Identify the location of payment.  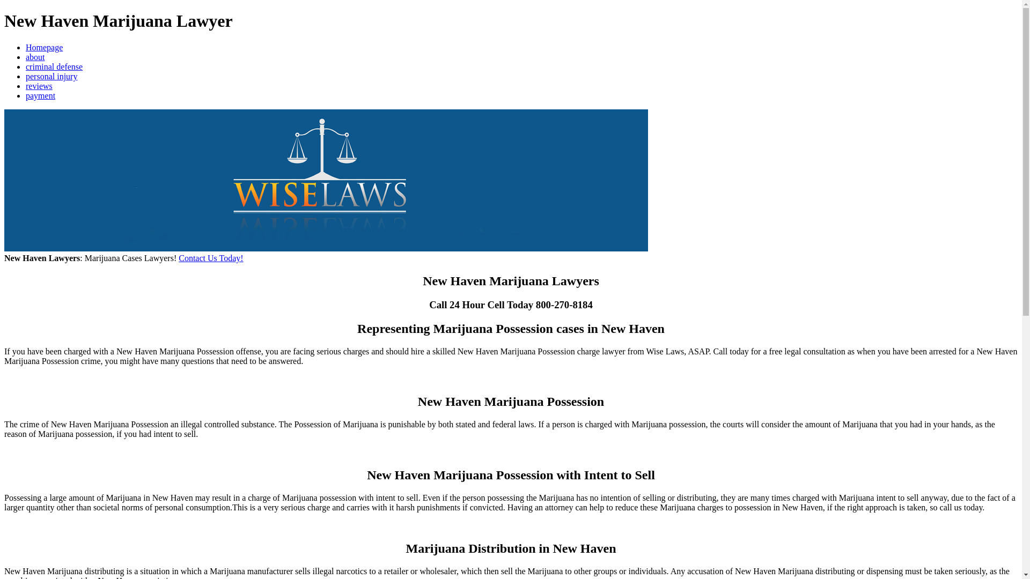
(41, 95).